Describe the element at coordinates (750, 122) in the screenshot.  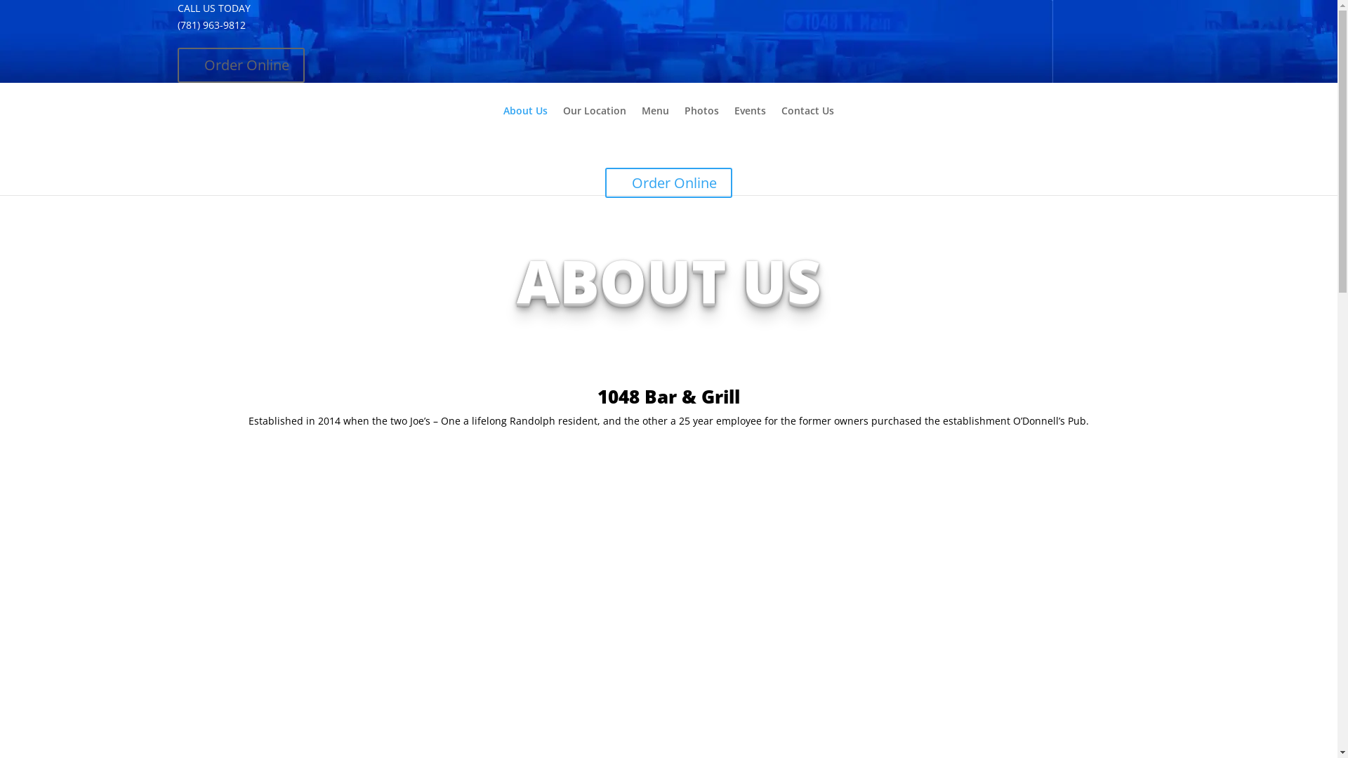
I see `Events` at that location.